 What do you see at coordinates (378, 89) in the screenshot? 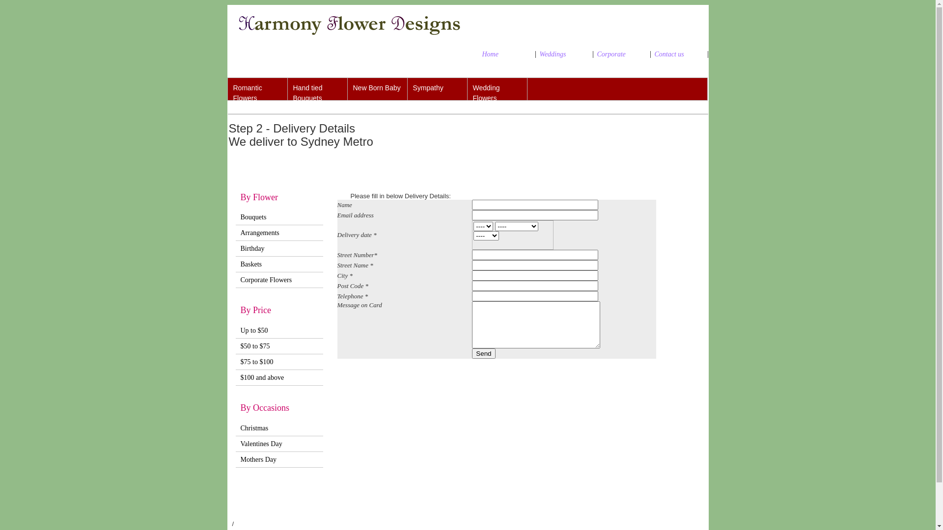
I see `New Born Baby` at bounding box center [378, 89].